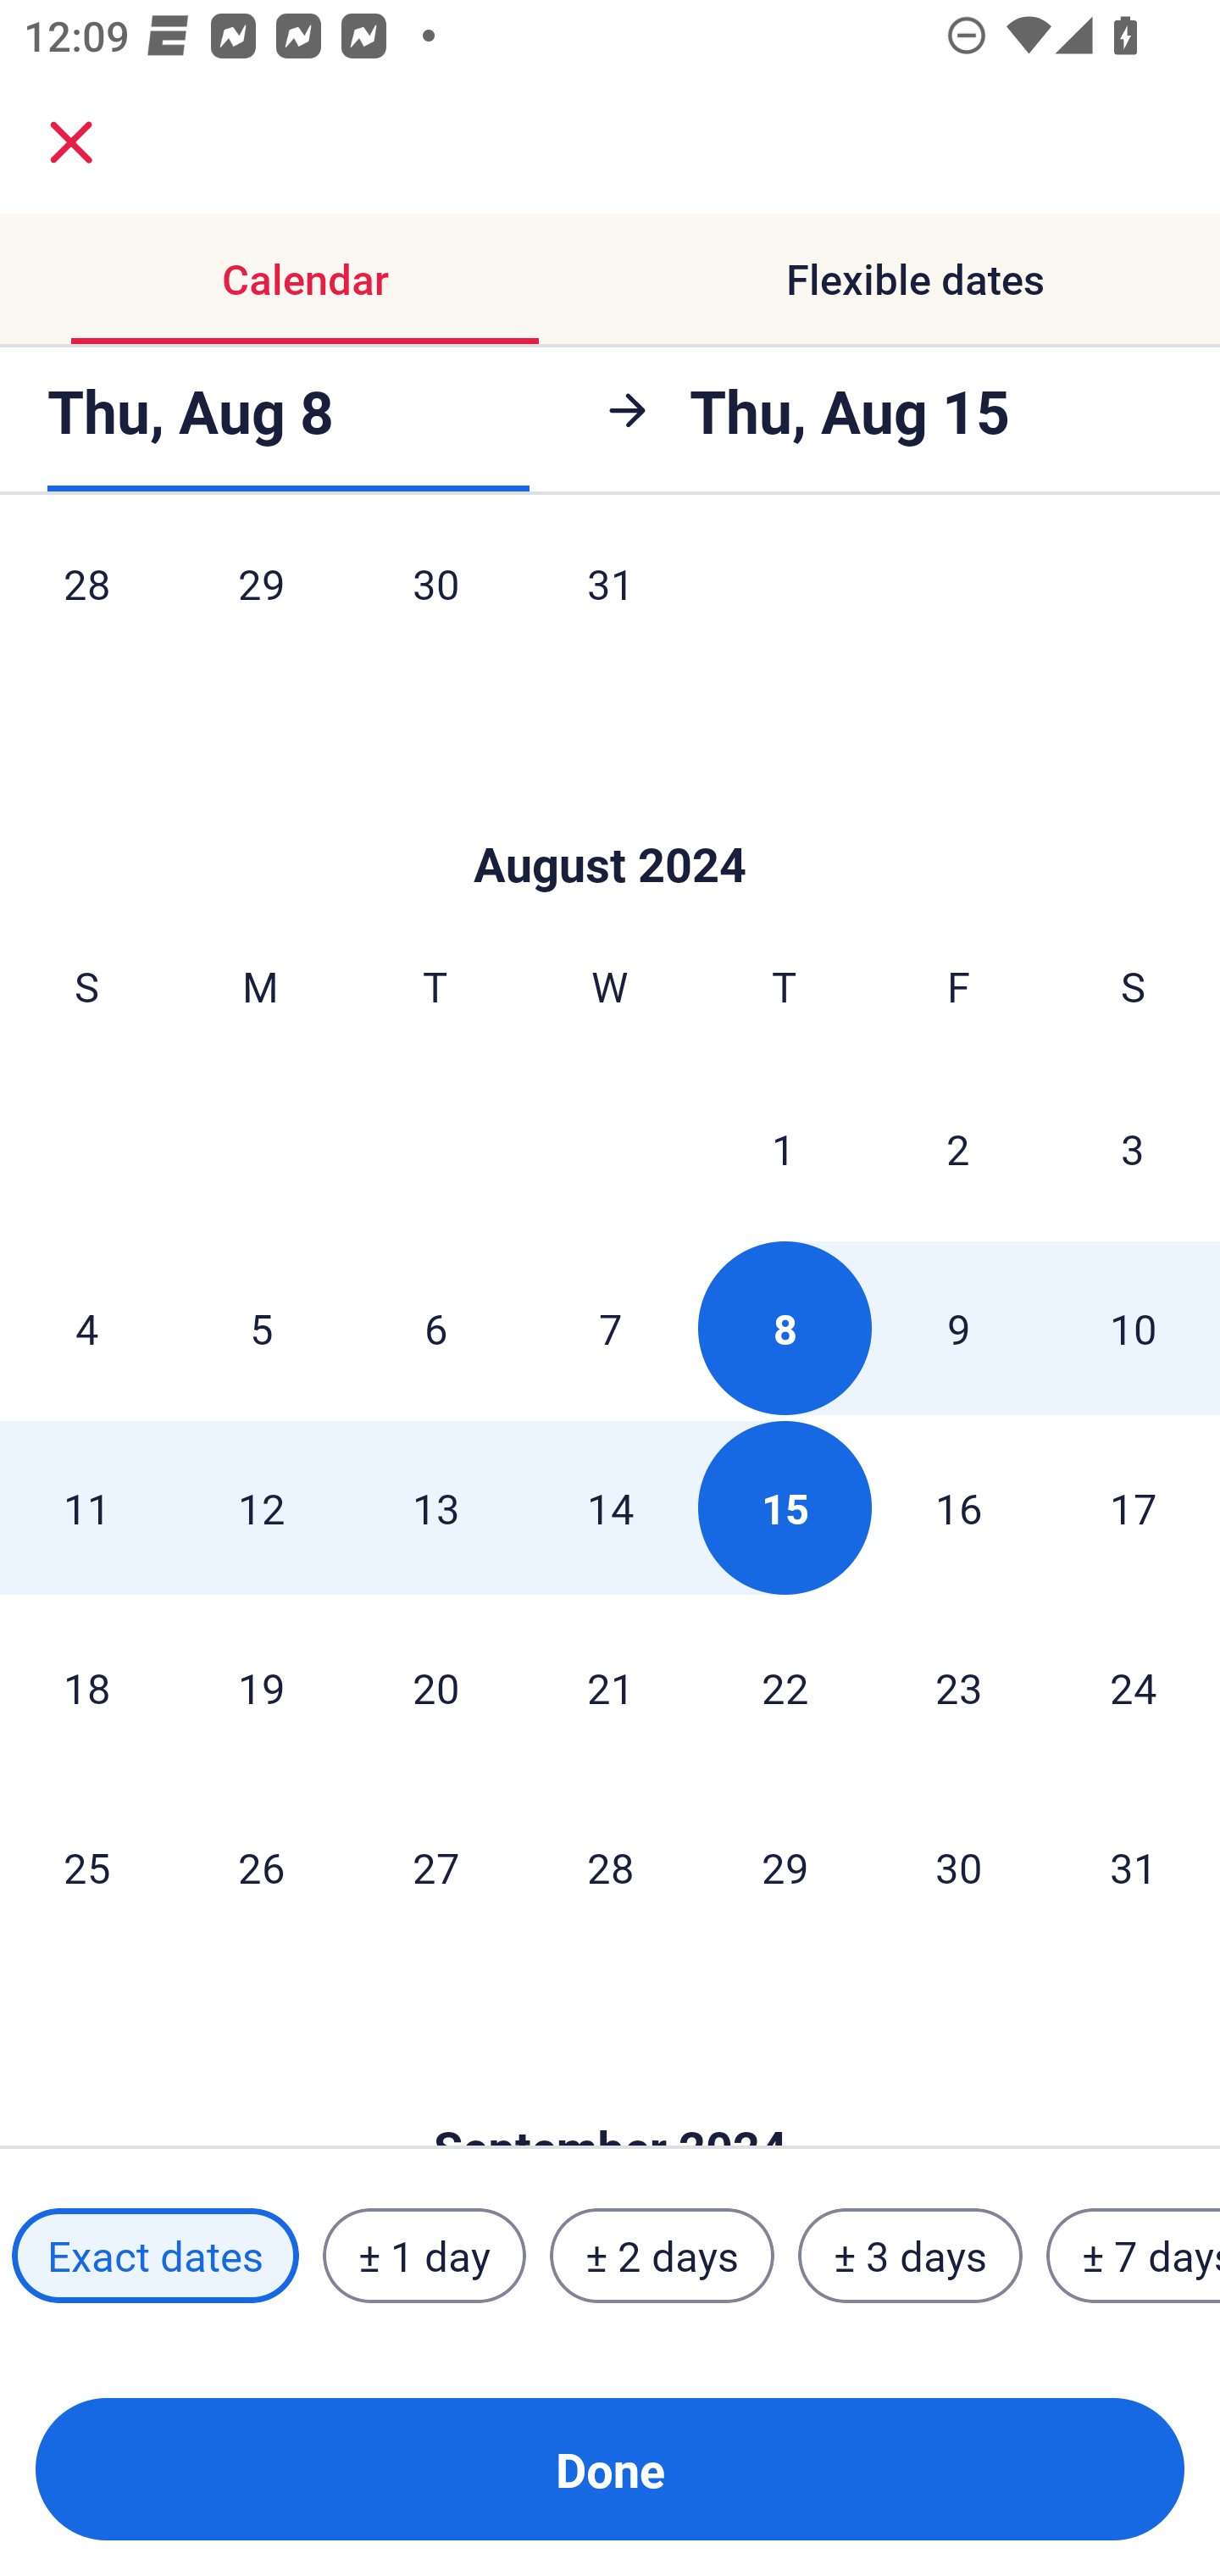 The width and height of the screenshot is (1220, 2576). What do you see at coordinates (610, 607) in the screenshot?
I see `31 Wednesday, July 31, 2024` at bounding box center [610, 607].